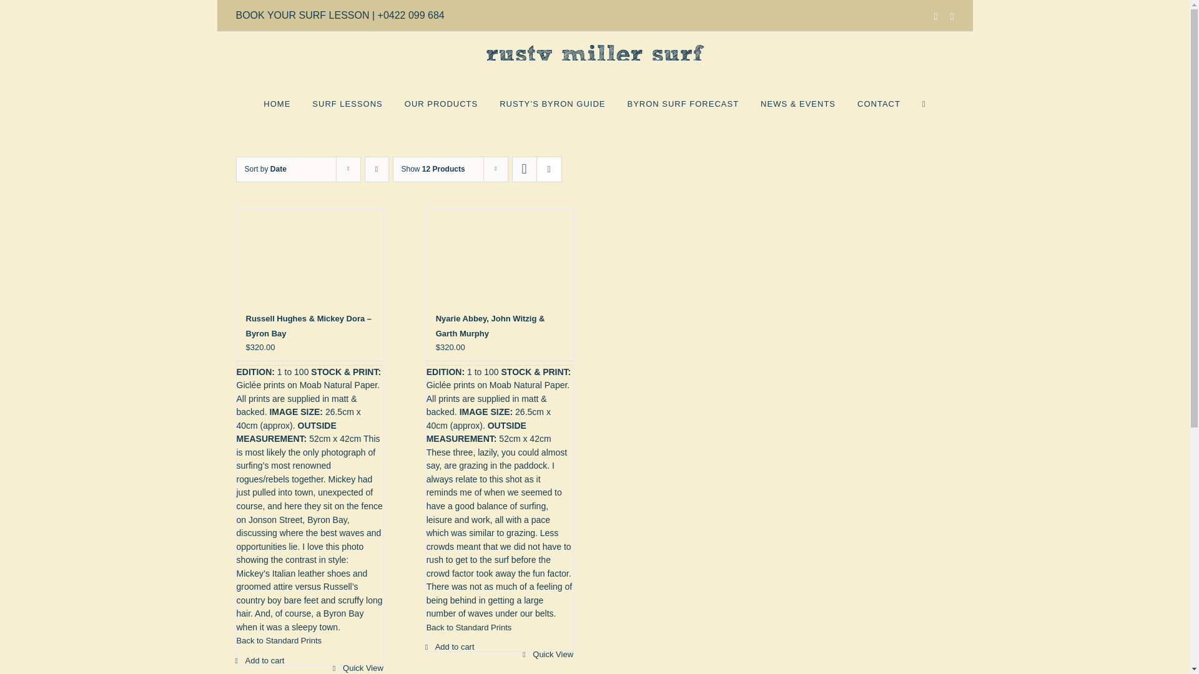  What do you see at coordinates (878, 103) in the screenshot?
I see `CONTACT` at bounding box center [878, 103].